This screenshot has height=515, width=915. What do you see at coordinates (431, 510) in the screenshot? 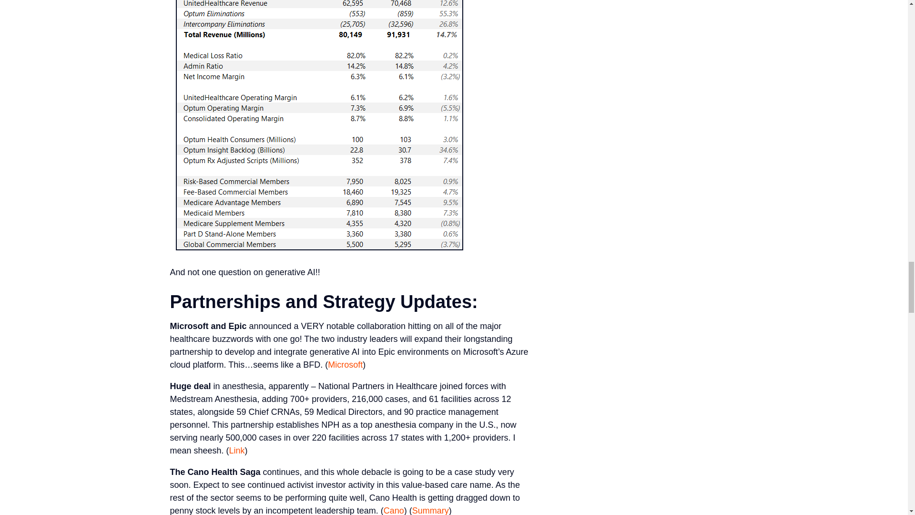
I see `Summary` at bounding box center [431, 510].